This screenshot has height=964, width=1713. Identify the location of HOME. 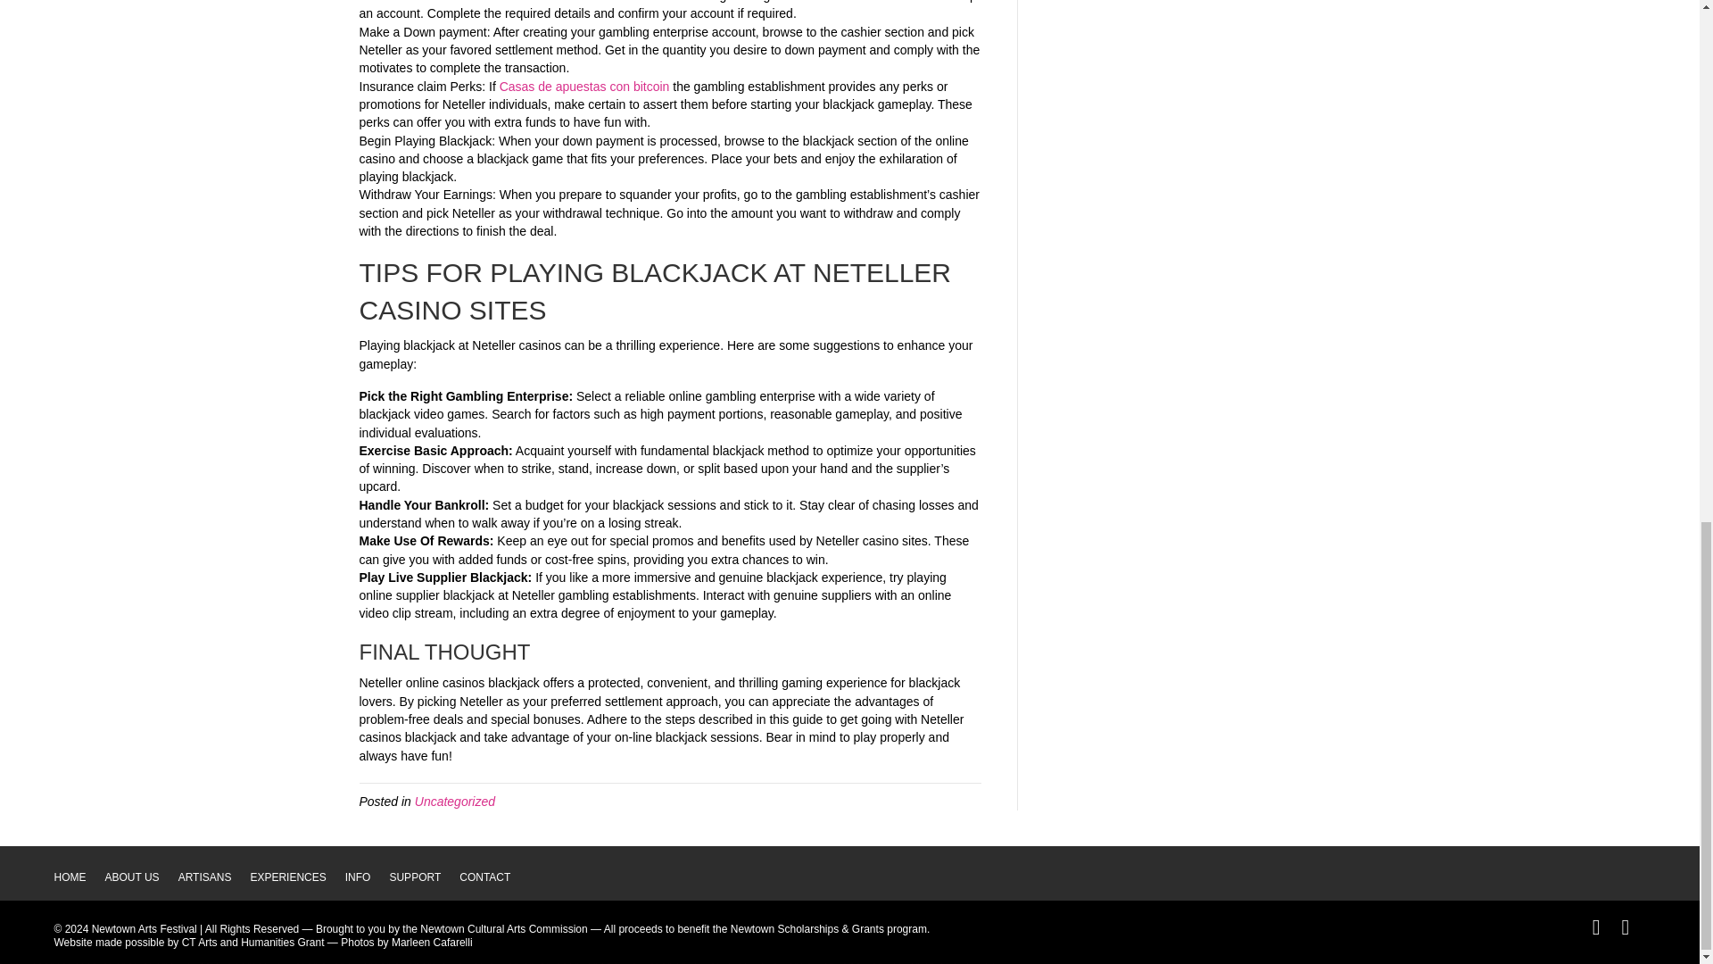
(78, 877).